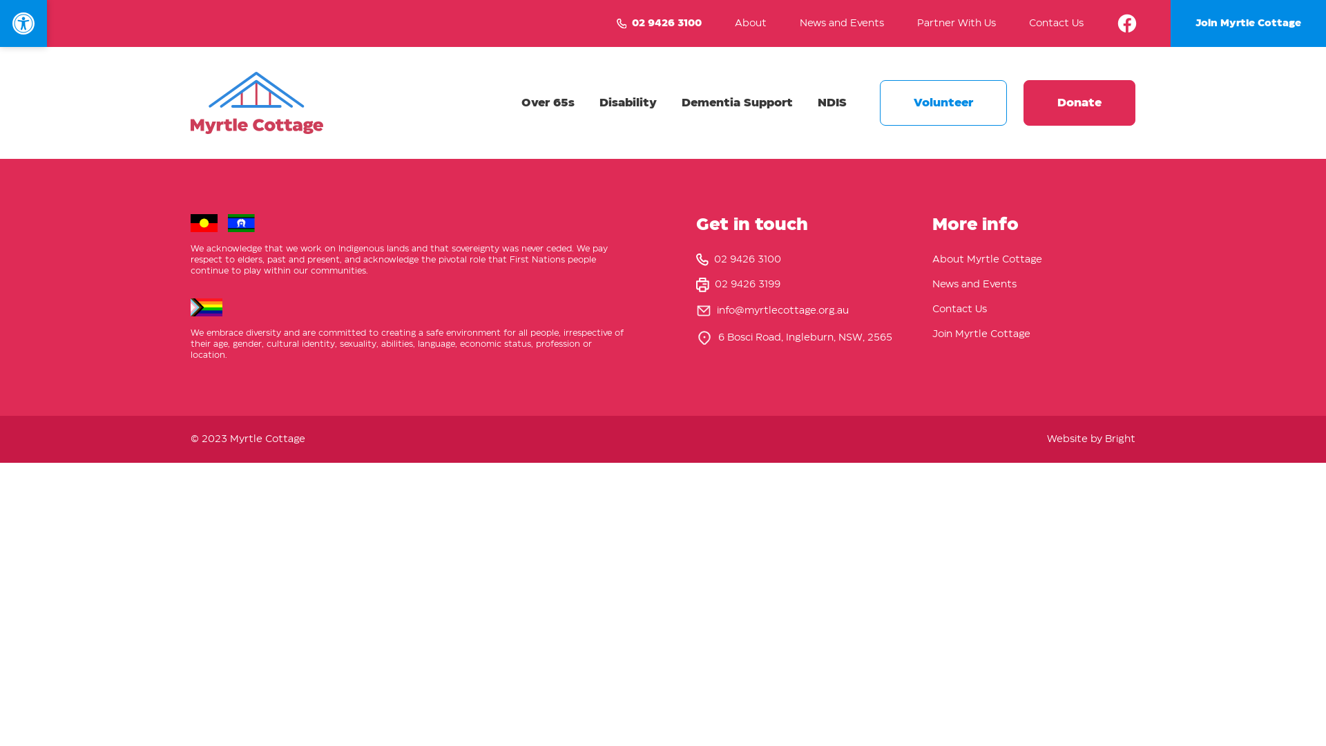 The width and height of the screenshot is (1326, 746). What do you see at coordinates (628, 103) in the screenshot?
I see `Disability` at bounding box center [628, 103].